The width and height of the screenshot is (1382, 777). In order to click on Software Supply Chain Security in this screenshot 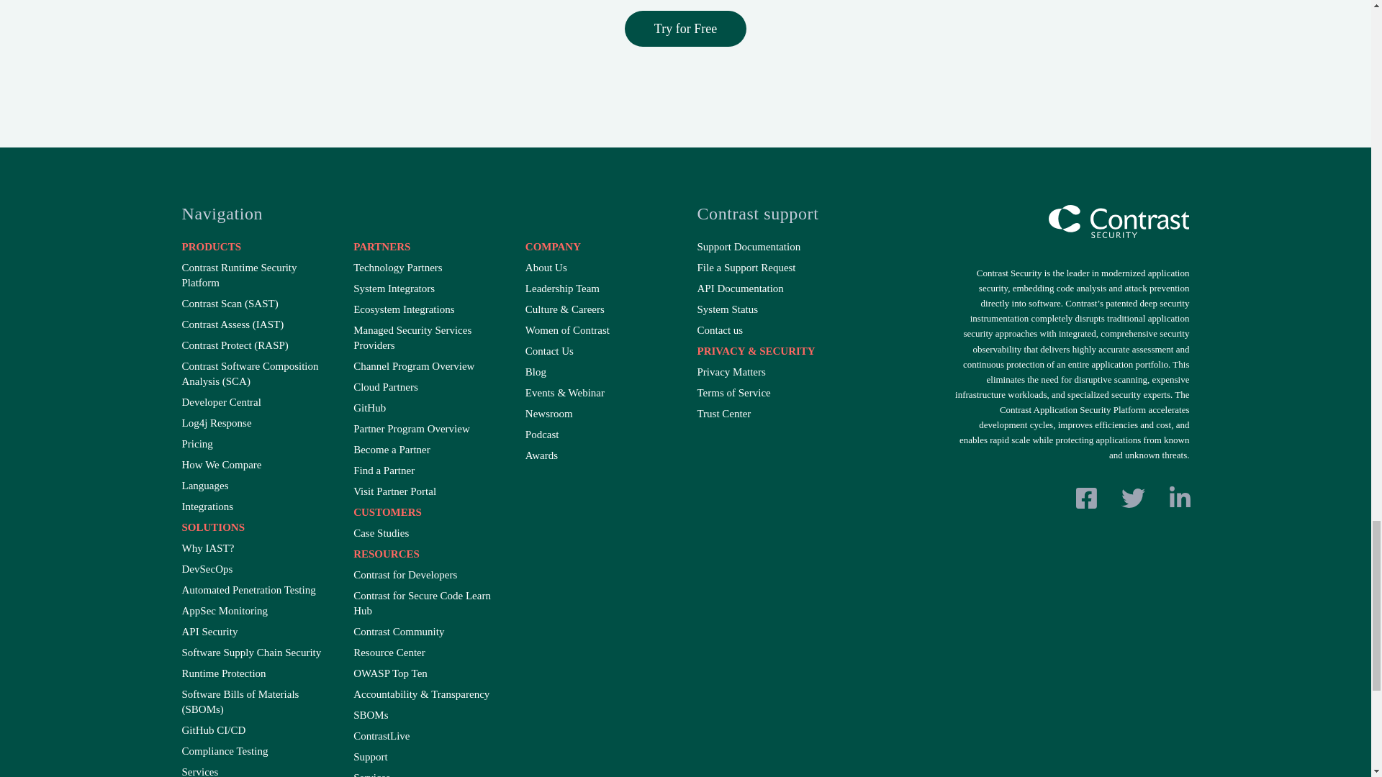, I will do `click(255, 653)`.